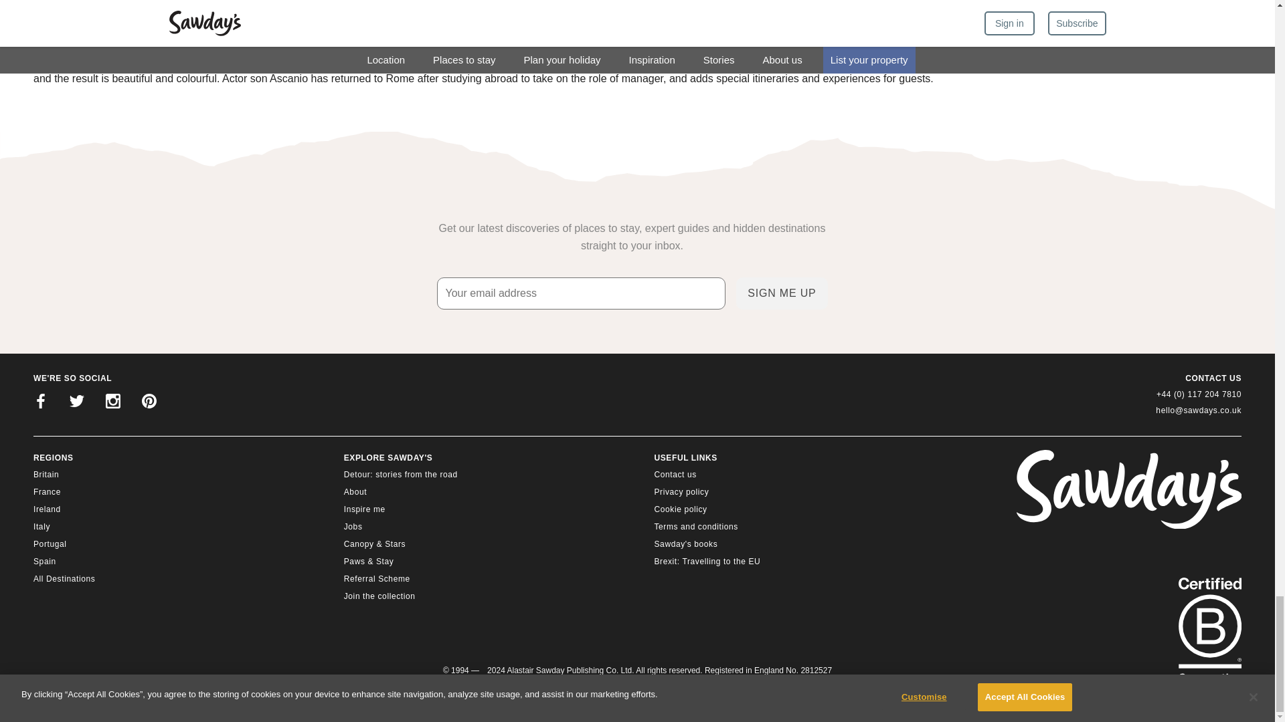 This screenshot has width=1285, height=722. Describe the element at coordinates (782, 293) in the screenshot. I see `SIGN ME UP` at that location.